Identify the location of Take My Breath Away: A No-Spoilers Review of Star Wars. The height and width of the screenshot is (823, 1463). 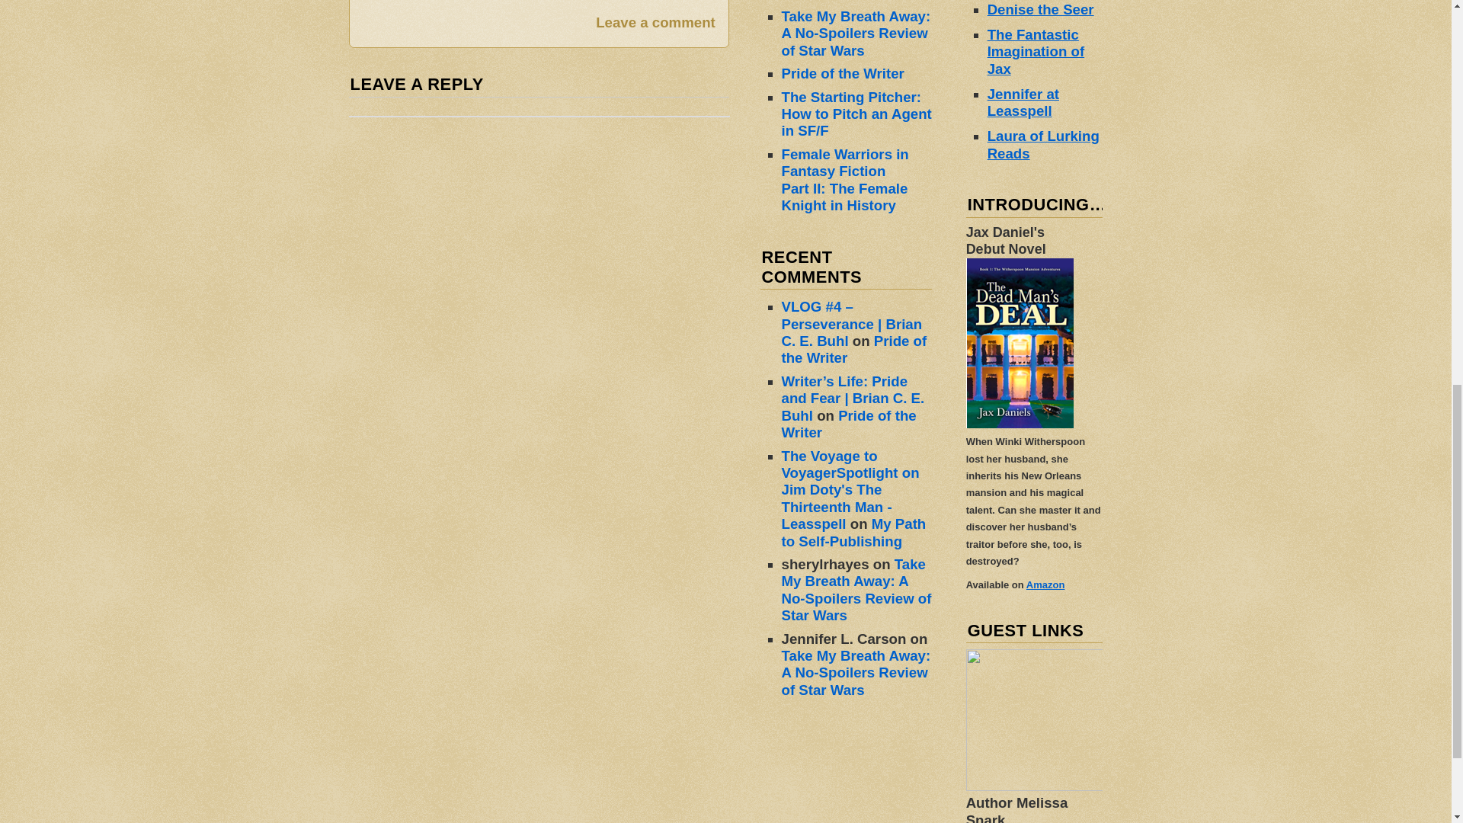
(856, 590).